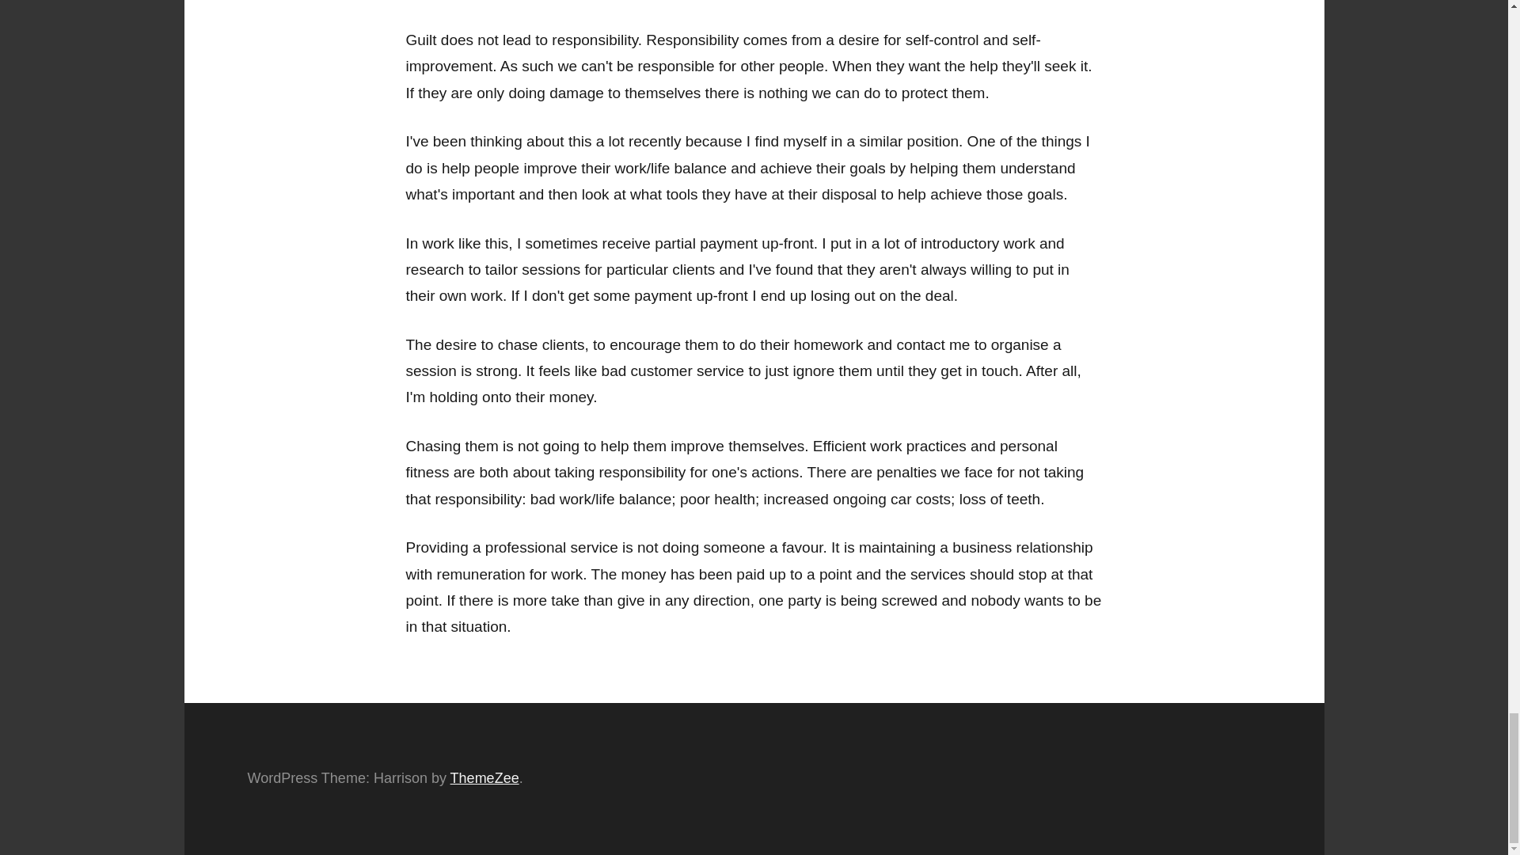  What do you see at coordinates (484, 777) in the screenshot?
I see `ThemeZee` at bounding box center [484, 777].